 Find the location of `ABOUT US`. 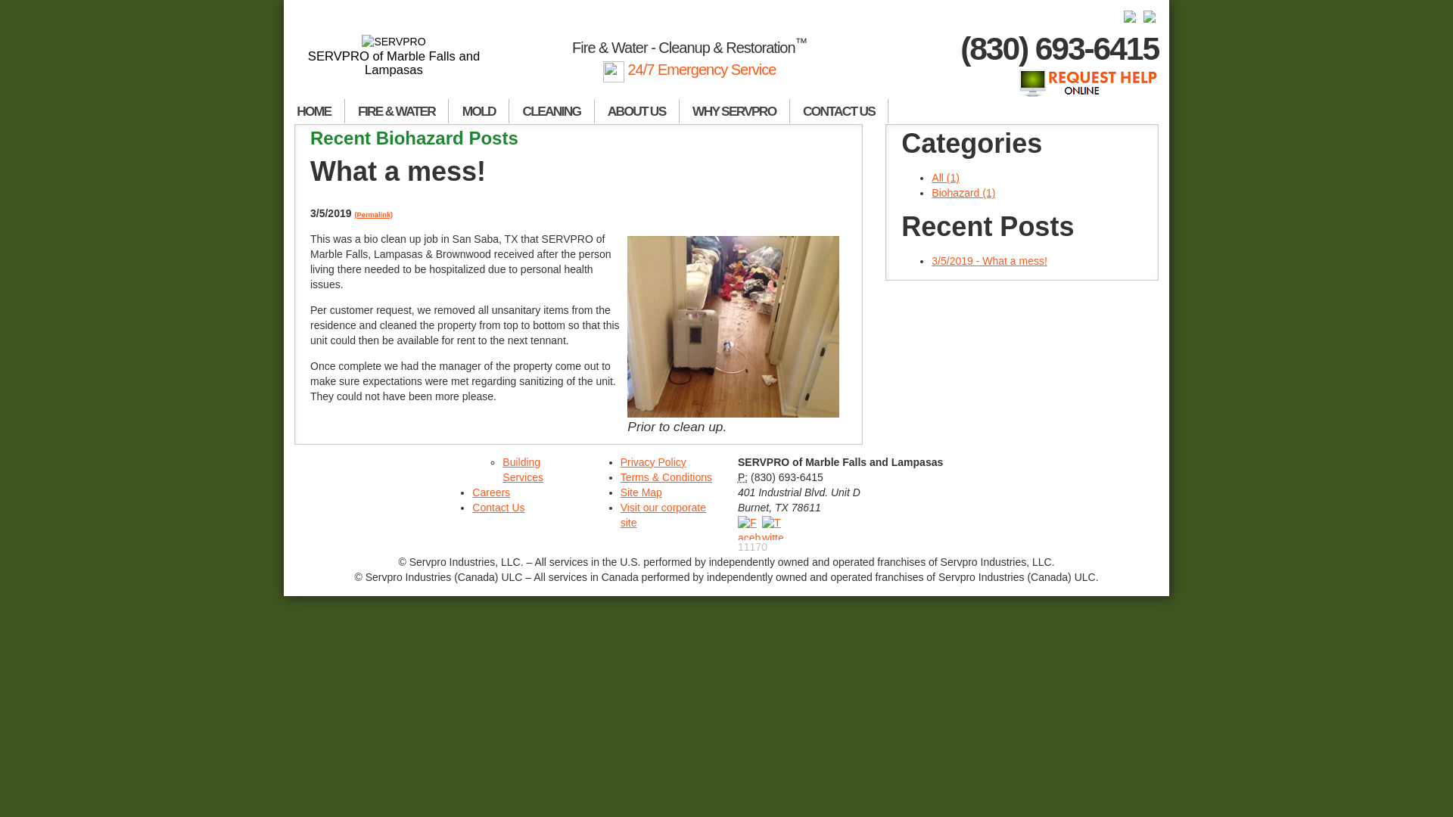

ABOUT US is located at coordinates (637, 111).